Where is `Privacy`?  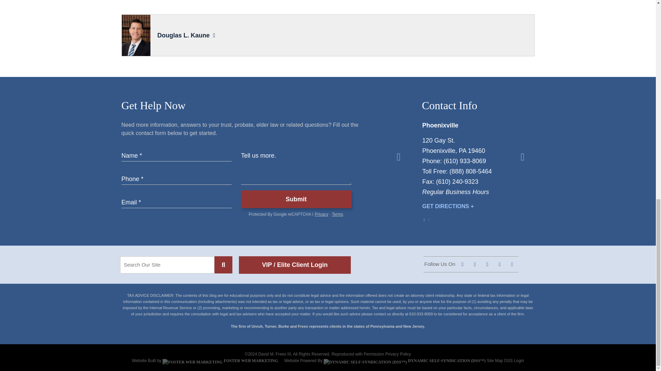
Privacy is located at coordinates (321, 214).